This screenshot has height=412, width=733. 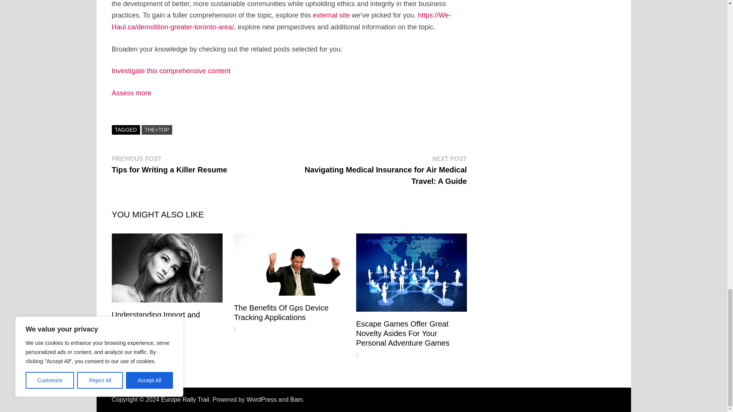 What do you see at coordinates (170, 71) in the screenshot?
I see `Investigate this comprehensive content` at bounding box center [170, 71].